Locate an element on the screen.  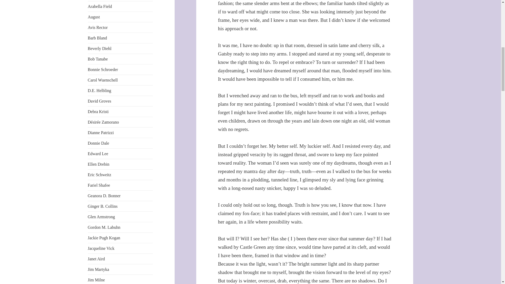
Glen Armstrong is located at coordinates (102, 217).